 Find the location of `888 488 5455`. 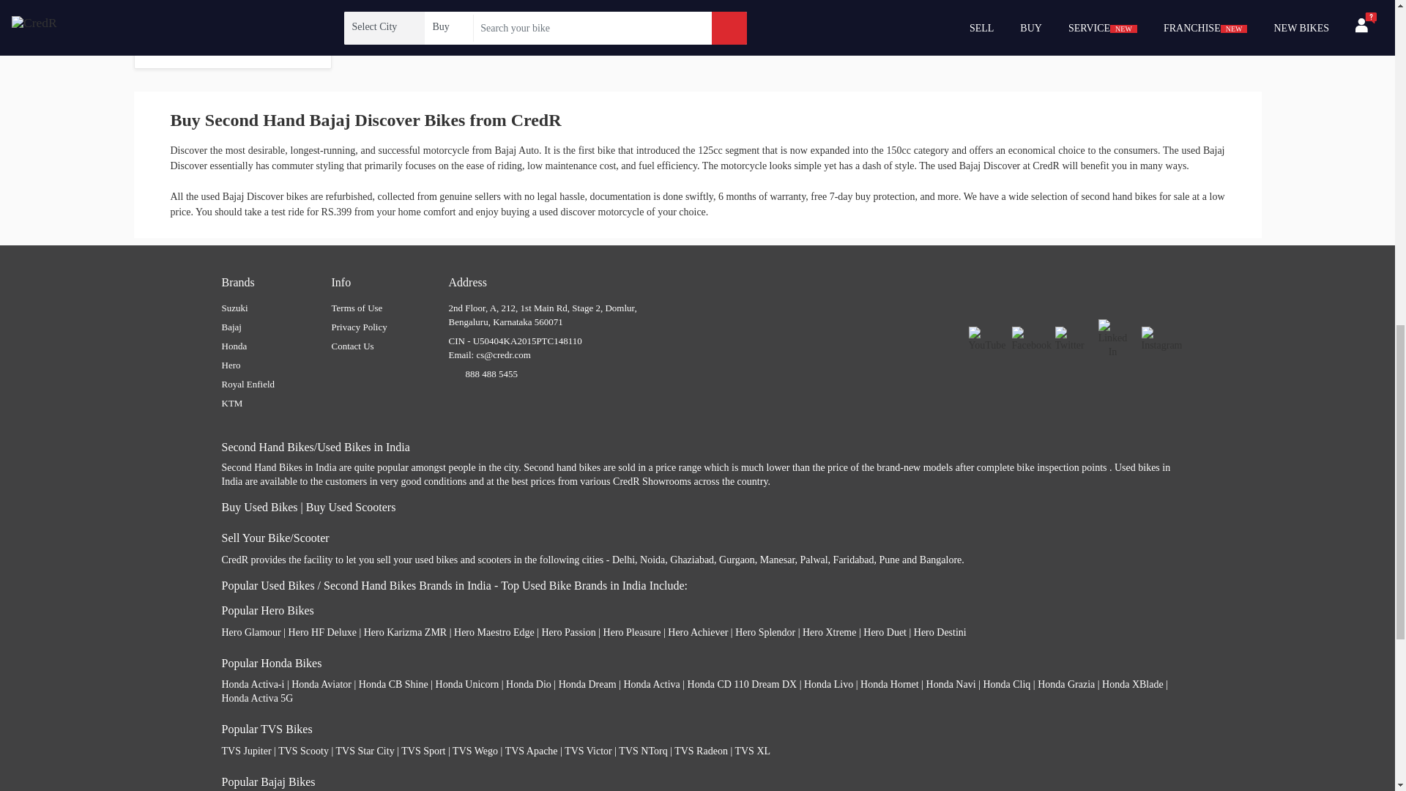

888 488 5455 is located at coordinates (492, 374).